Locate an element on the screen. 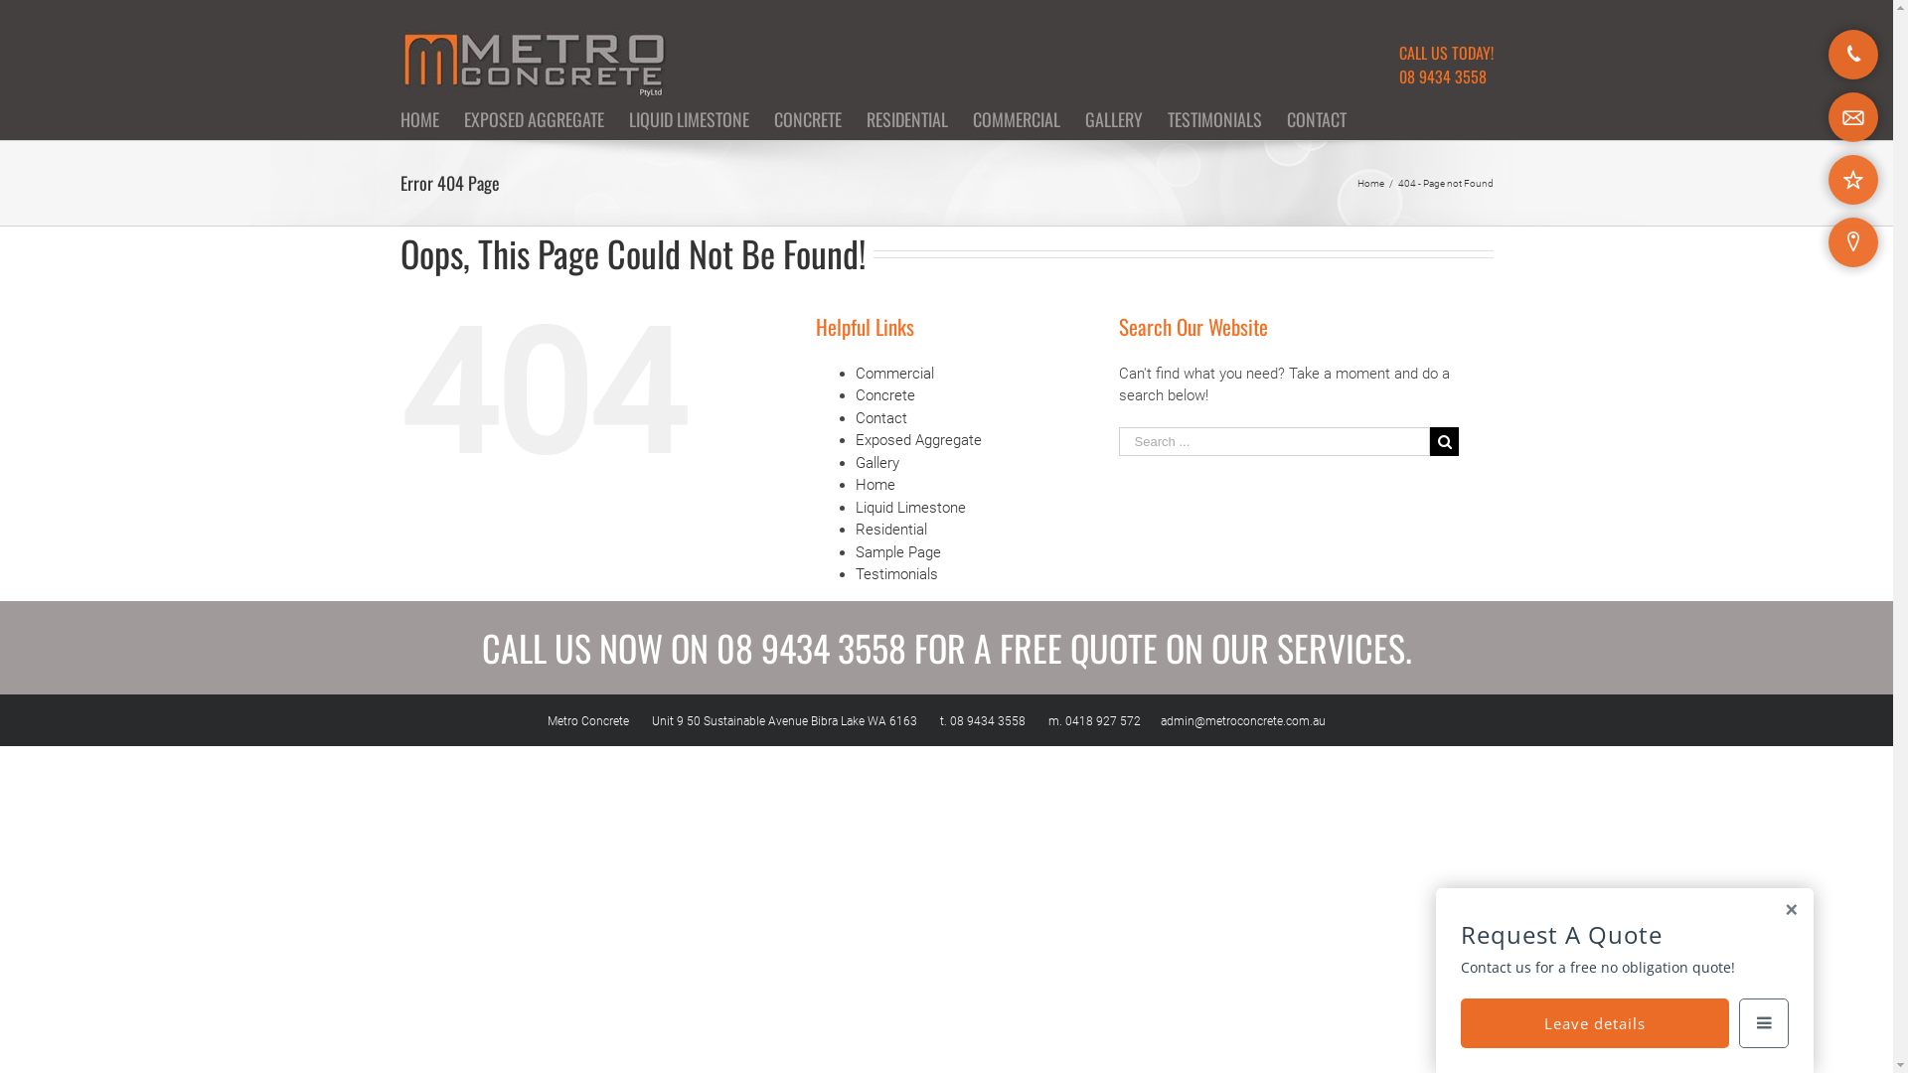  Residential is located at coordinates (891, 530).